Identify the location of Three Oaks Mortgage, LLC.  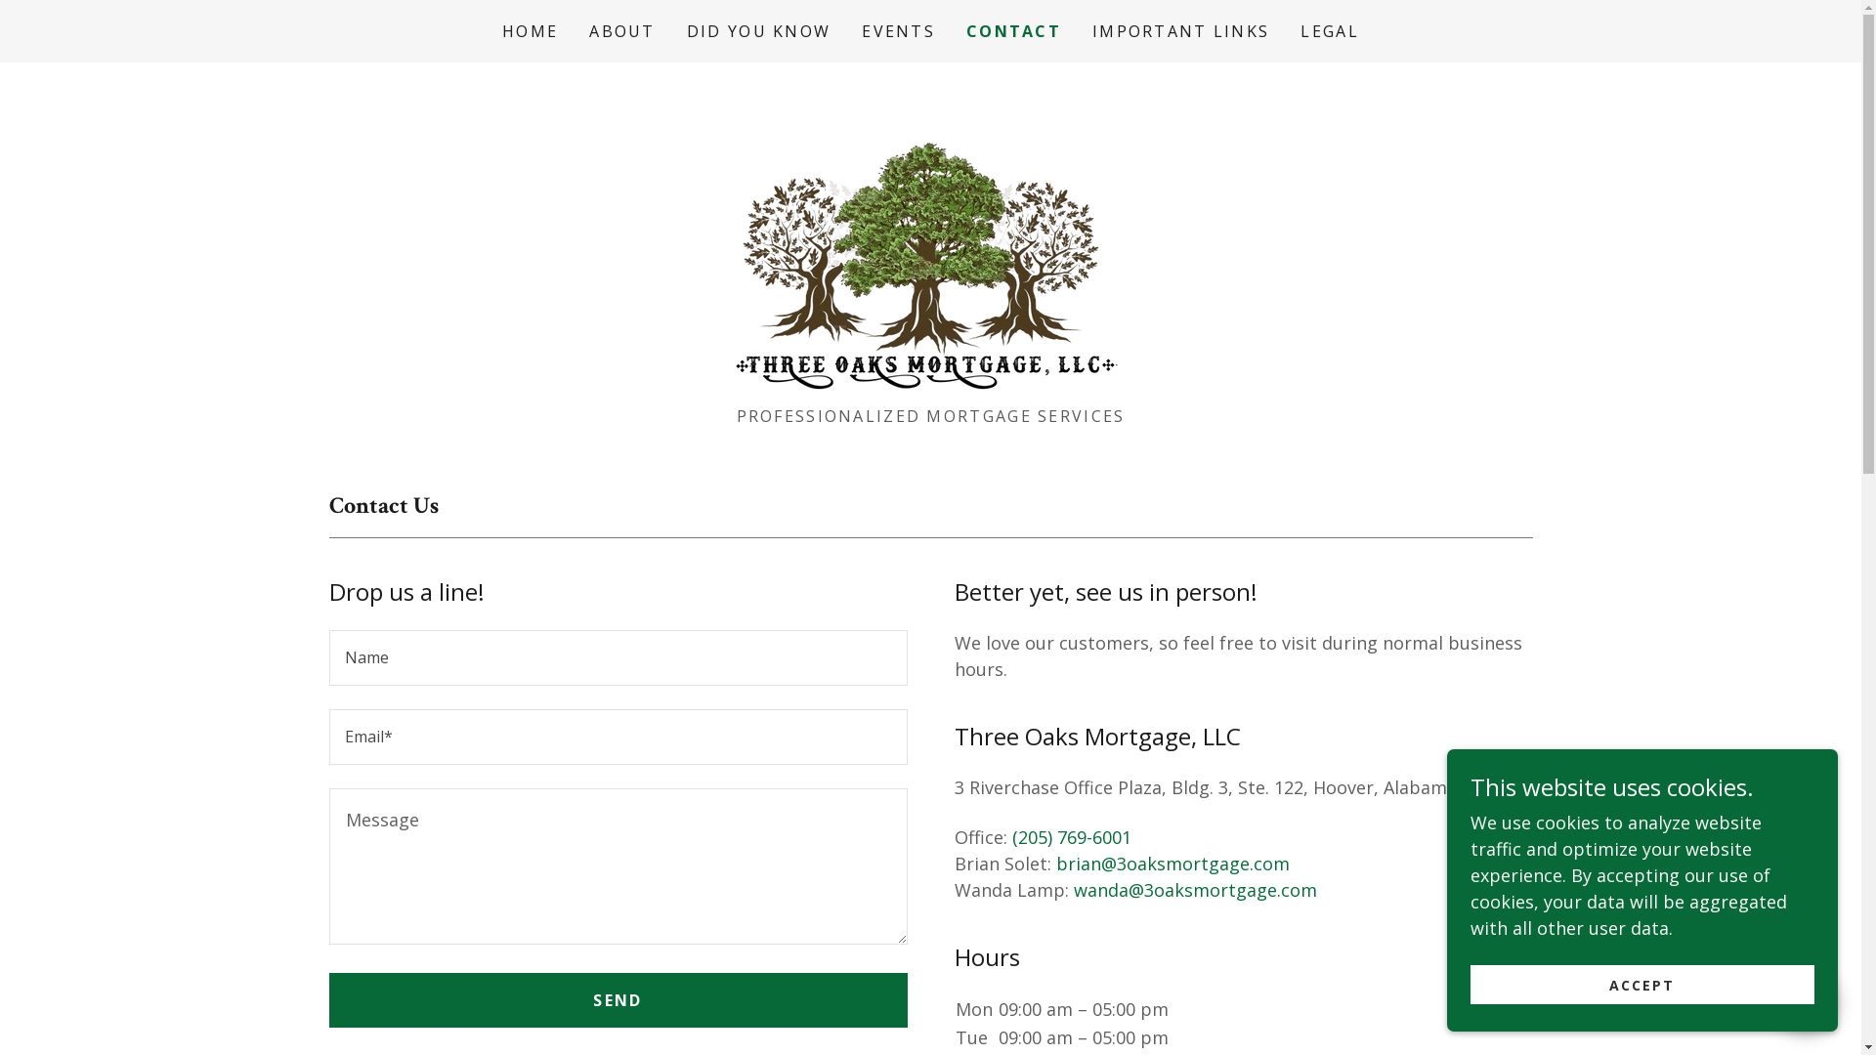
(930, 240).